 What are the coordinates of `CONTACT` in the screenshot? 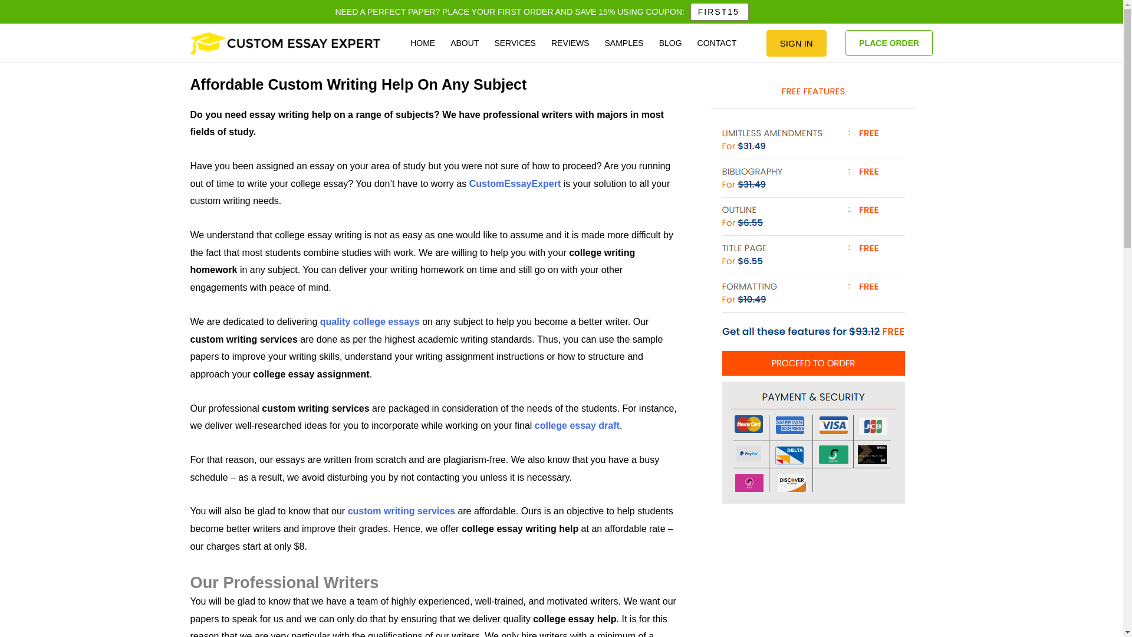 It's located at (717, 42).